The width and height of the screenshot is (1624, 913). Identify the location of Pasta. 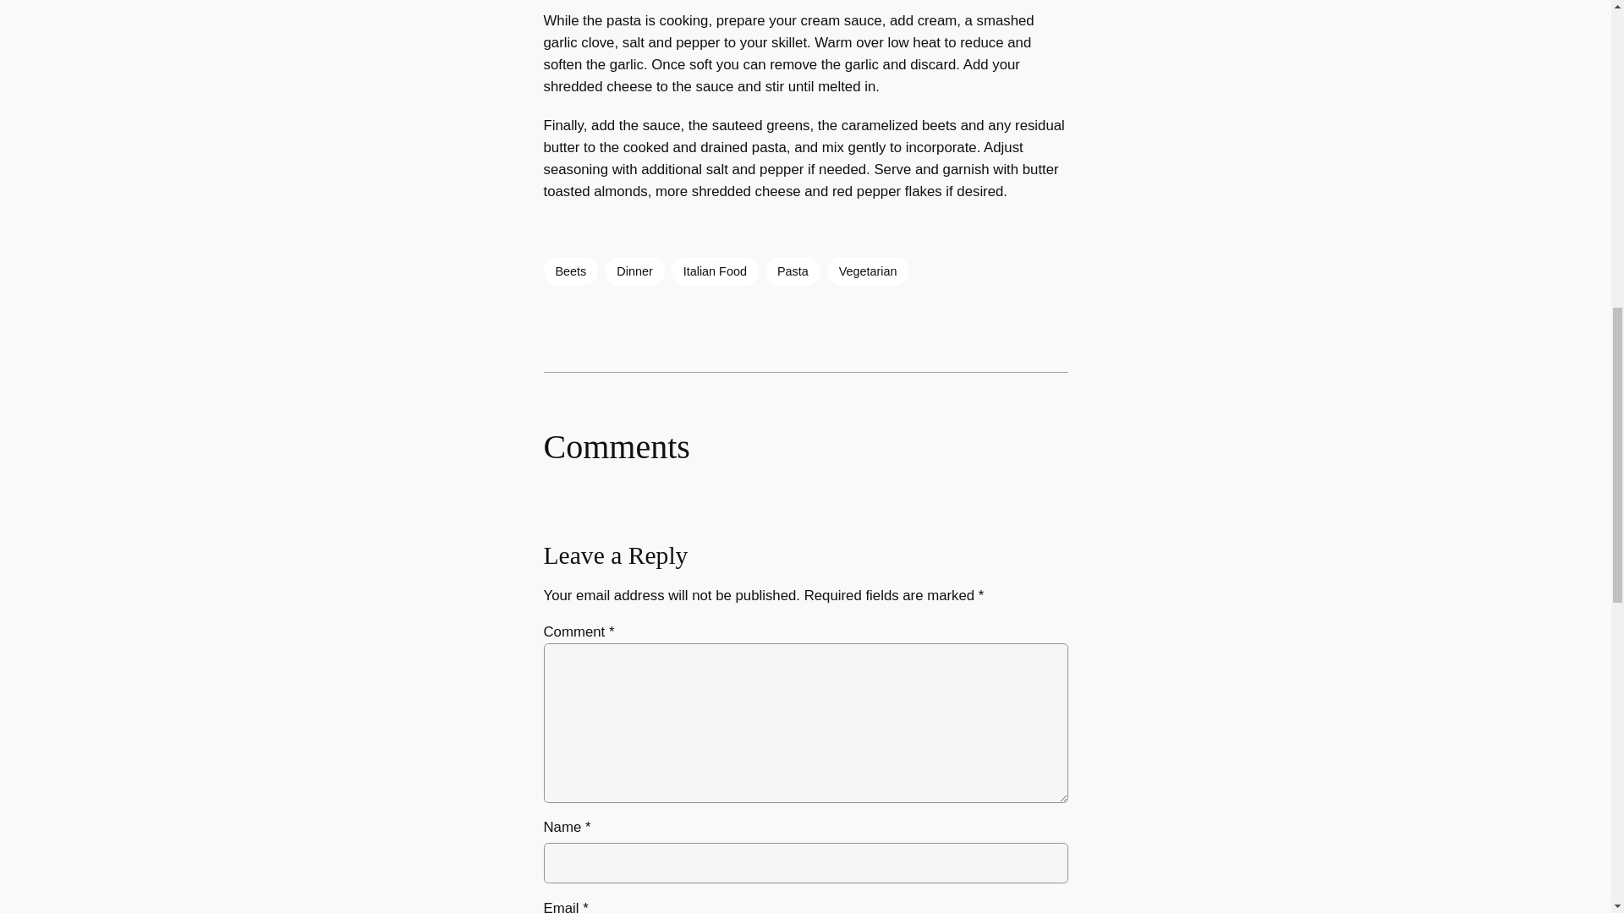
(792, 271).